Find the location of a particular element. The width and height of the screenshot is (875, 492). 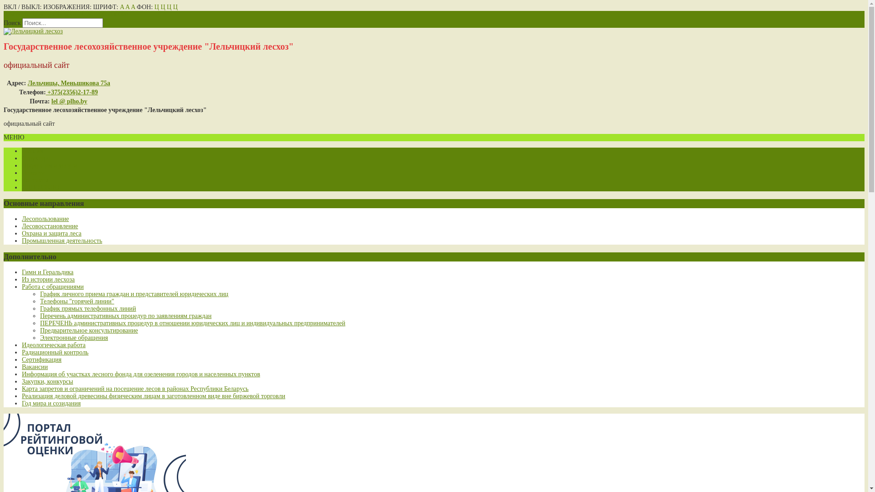

GLN: 4819005930009 is located at coordinates (99, 14).